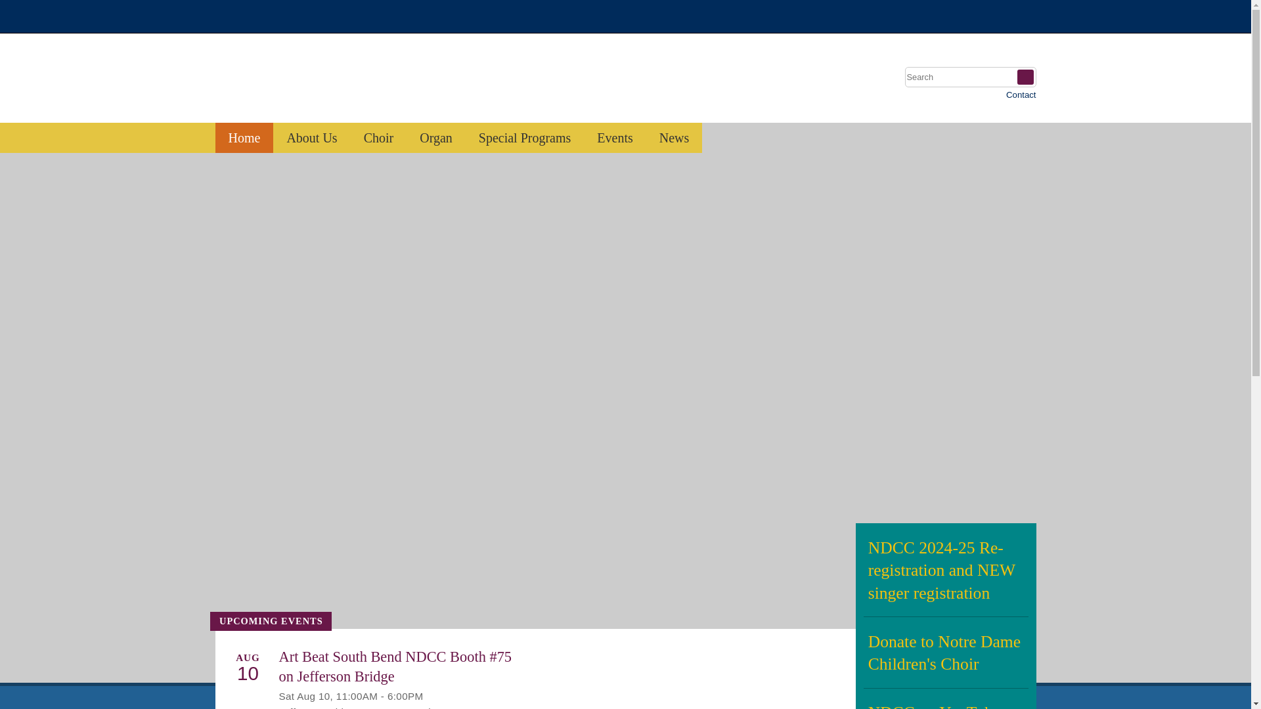  I want to click on UPCOMING EVENTS, so click(271, 621).